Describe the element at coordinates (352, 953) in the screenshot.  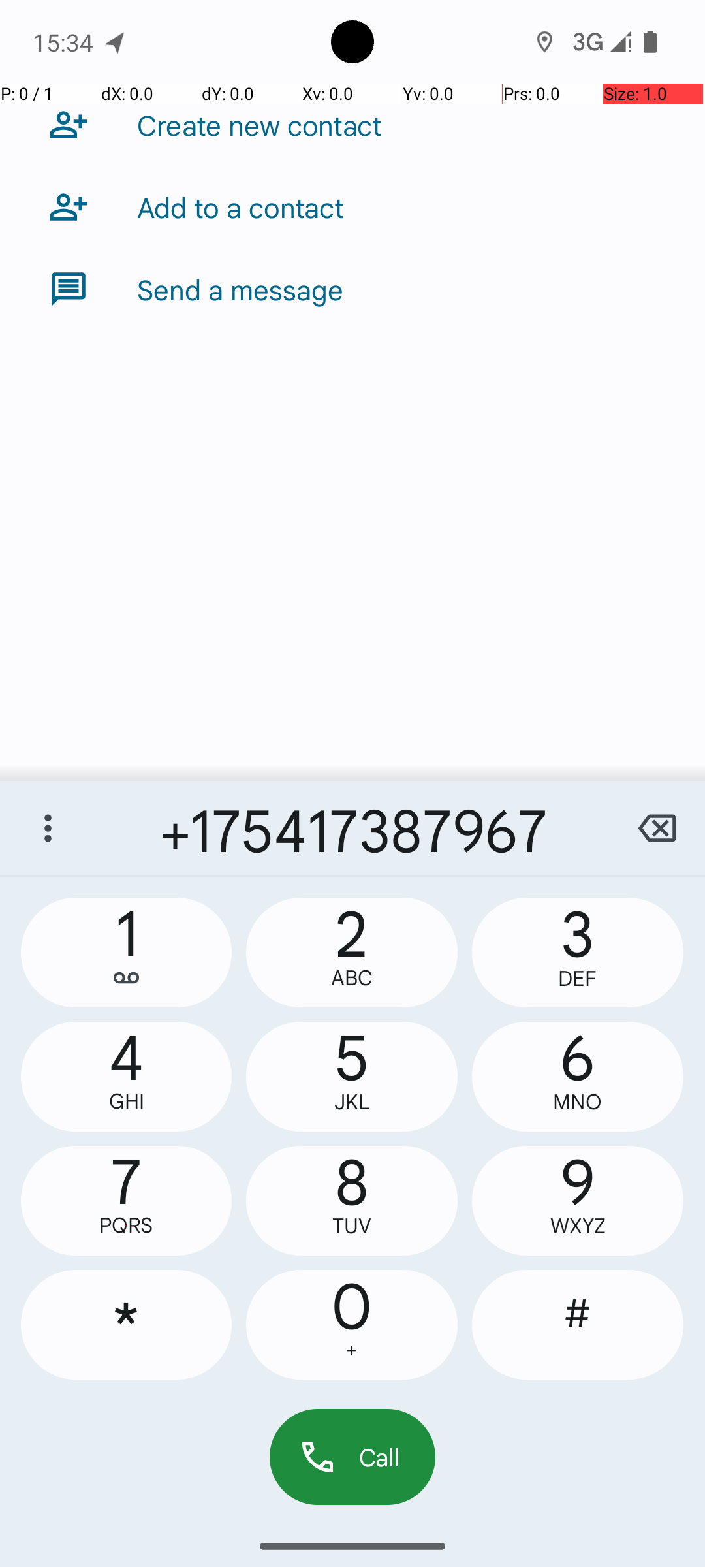
I see `2,ABC` at that location.